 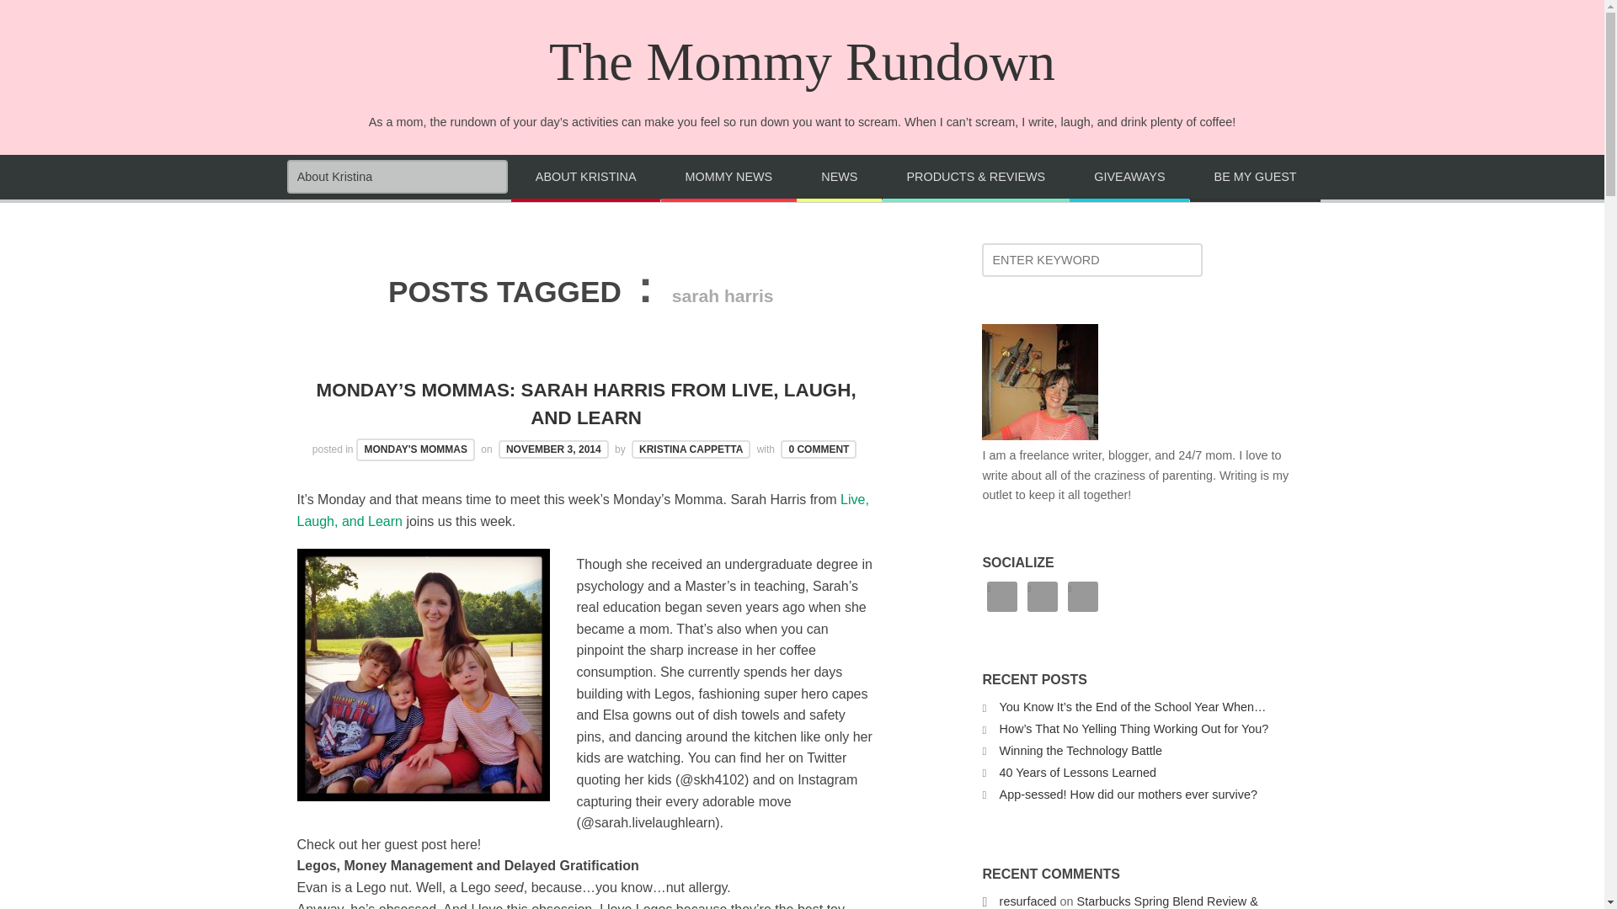 What do you see at coordinates (553, 449) in the screenshot?
I see `NOVEMBER 3, 2014` at bounding box center [553, 449].